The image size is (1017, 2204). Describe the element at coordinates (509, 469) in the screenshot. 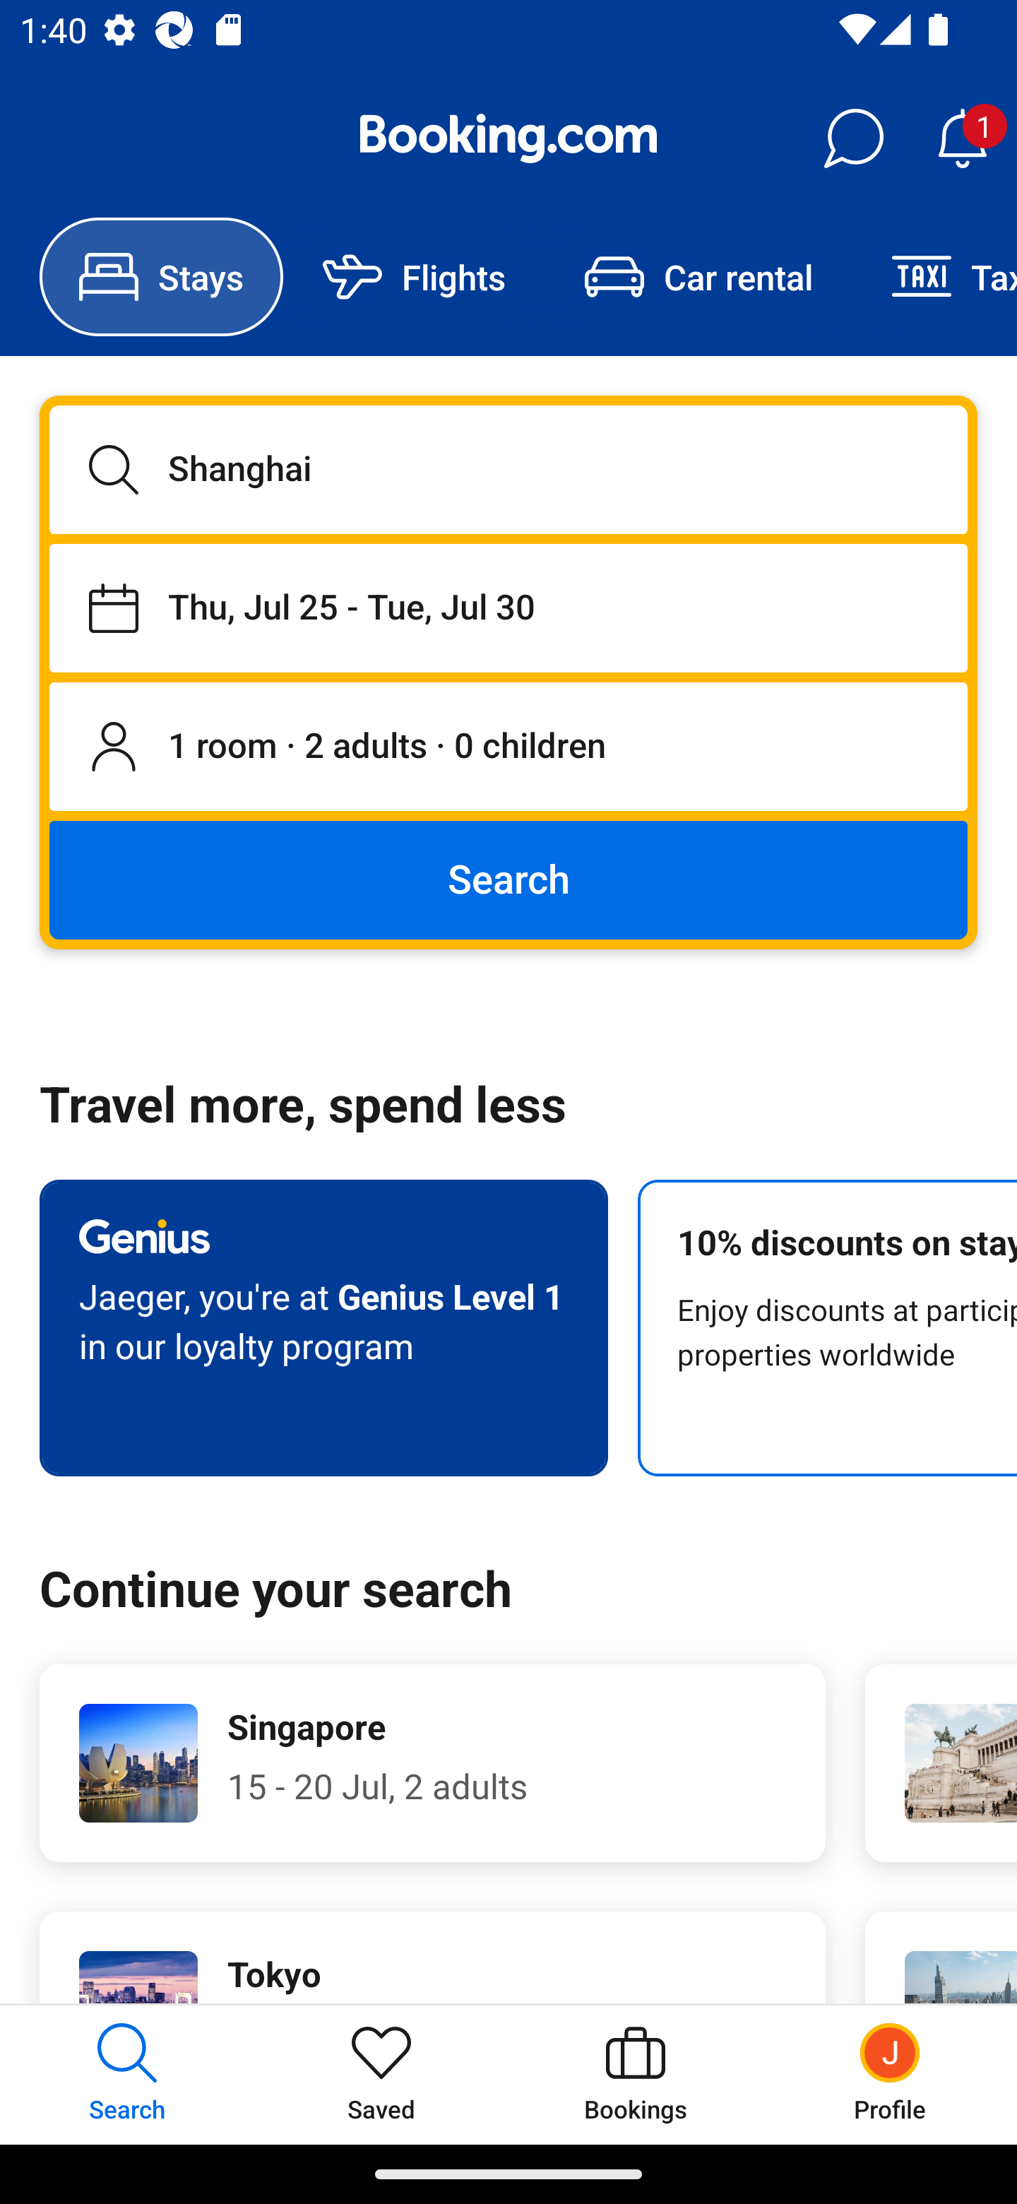

I see `Shanghai` at that location.